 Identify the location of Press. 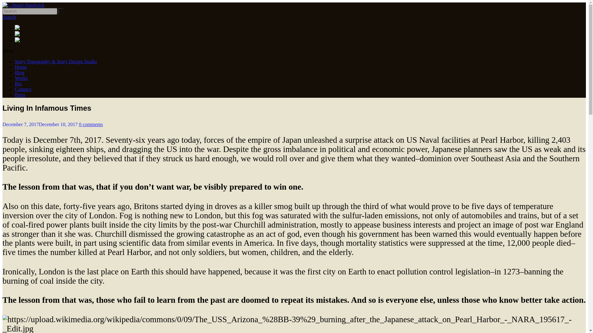
(20, 95).